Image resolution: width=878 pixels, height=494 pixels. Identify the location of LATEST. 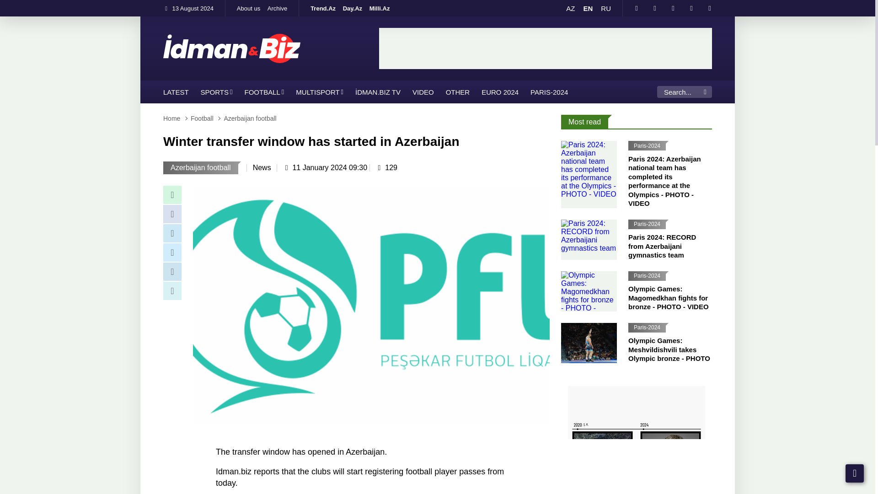
(176, 91).